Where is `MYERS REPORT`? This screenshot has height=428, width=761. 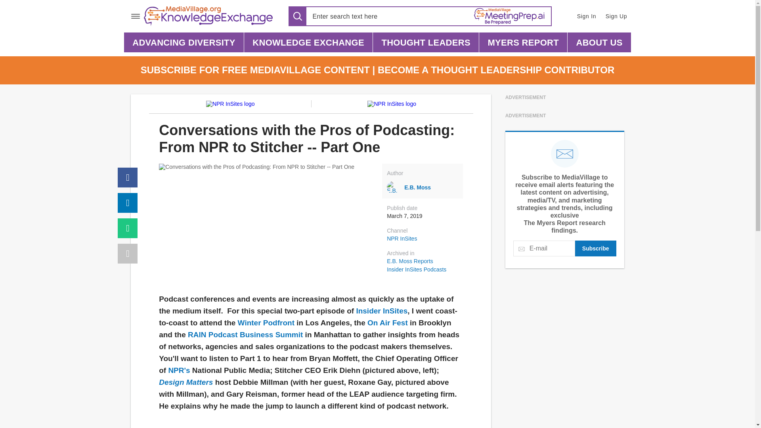
MYERS REPORT is located at coordinates (523, 42).